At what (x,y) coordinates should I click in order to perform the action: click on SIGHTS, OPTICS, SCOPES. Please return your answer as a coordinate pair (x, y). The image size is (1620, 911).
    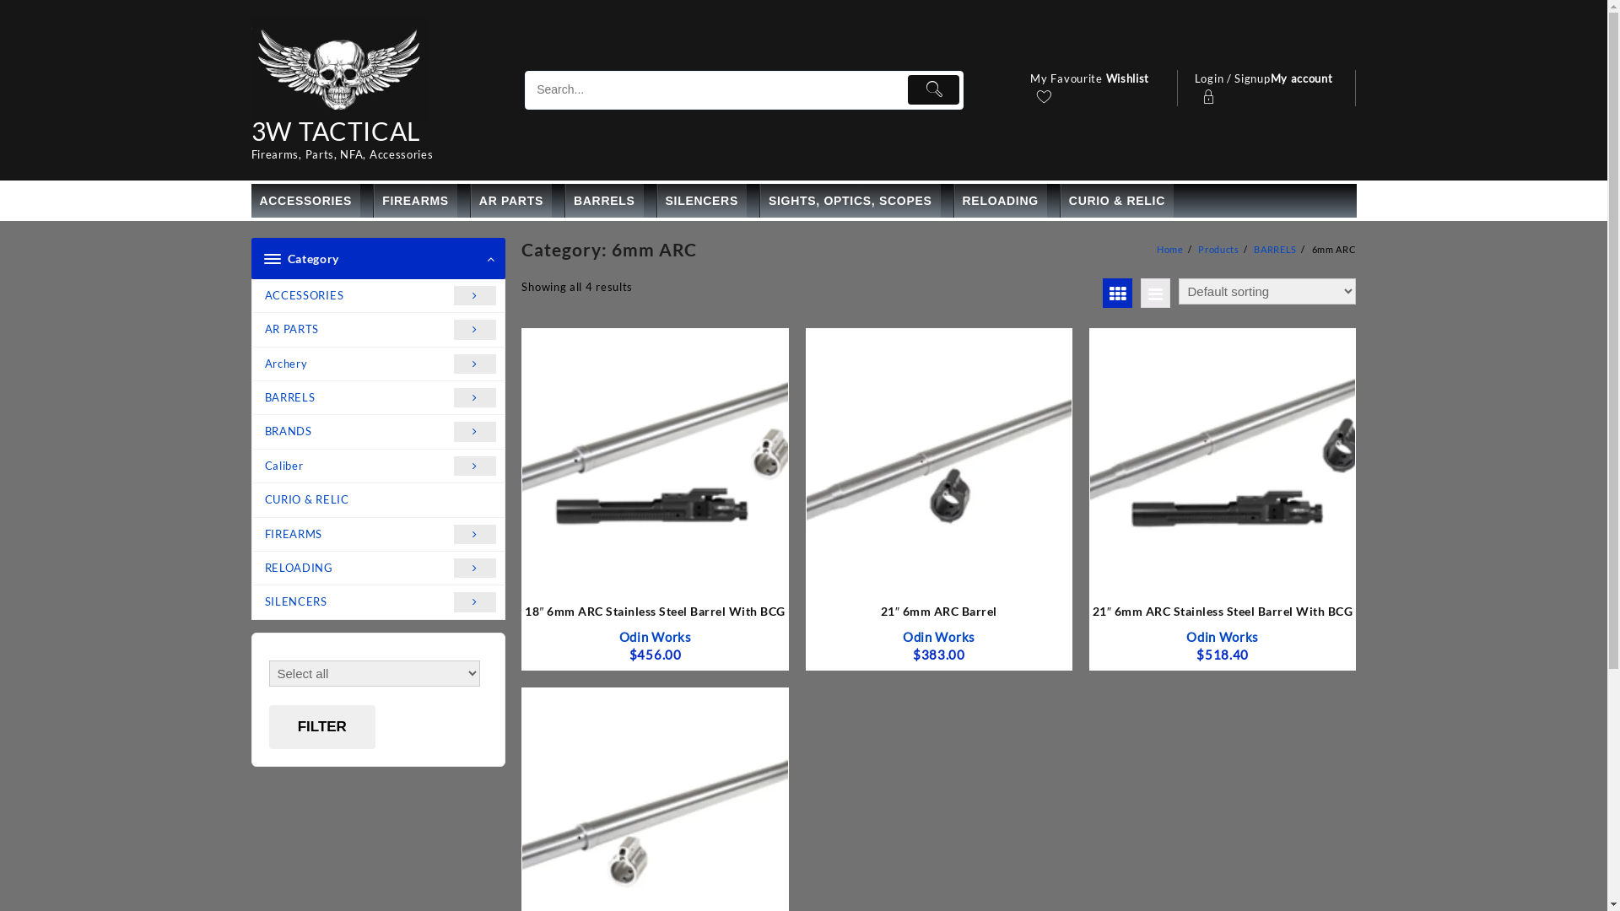
    Looking at the image, I should click on (850, 201).